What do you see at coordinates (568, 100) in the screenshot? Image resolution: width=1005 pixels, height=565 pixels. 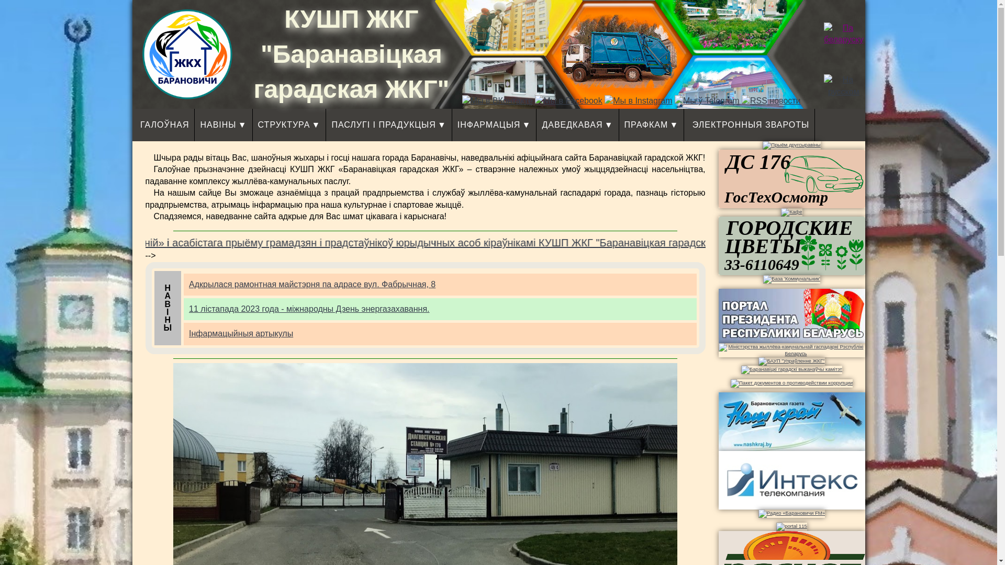 I see `Facebook` at bounding box center [568, 100].